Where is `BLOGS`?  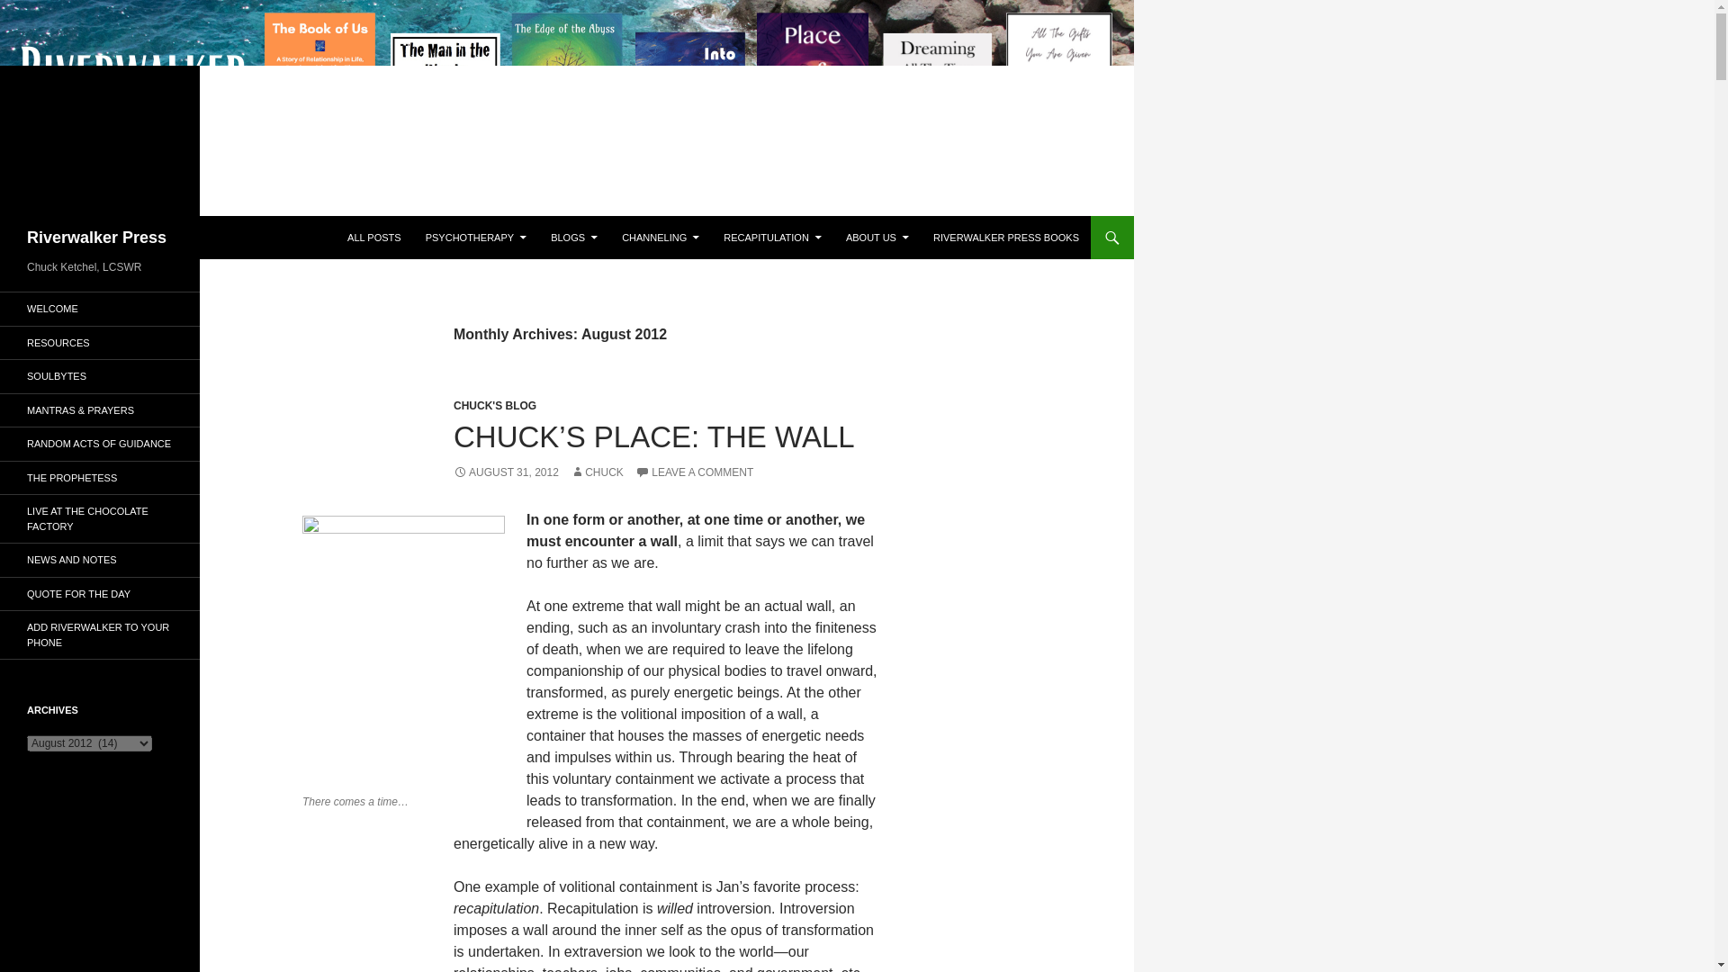 BLOGS is located at coordinates (573, 238).